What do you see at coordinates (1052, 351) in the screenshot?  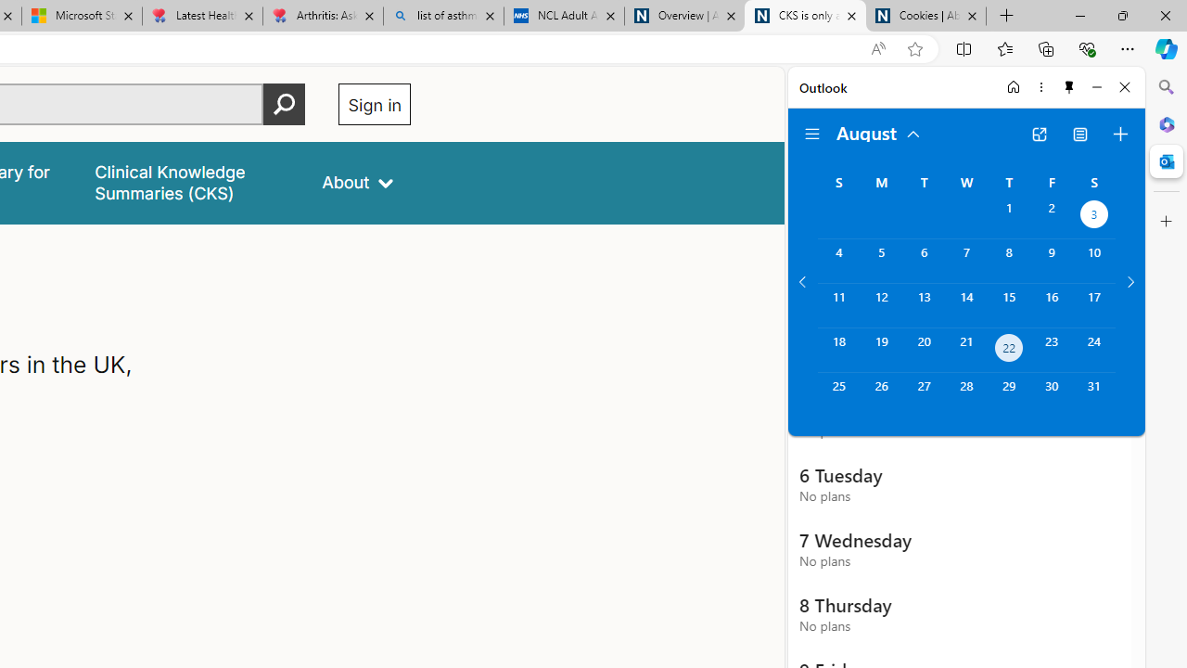 I see `Friday, August 23, 2024. ` at bounding box center [1052, 351].